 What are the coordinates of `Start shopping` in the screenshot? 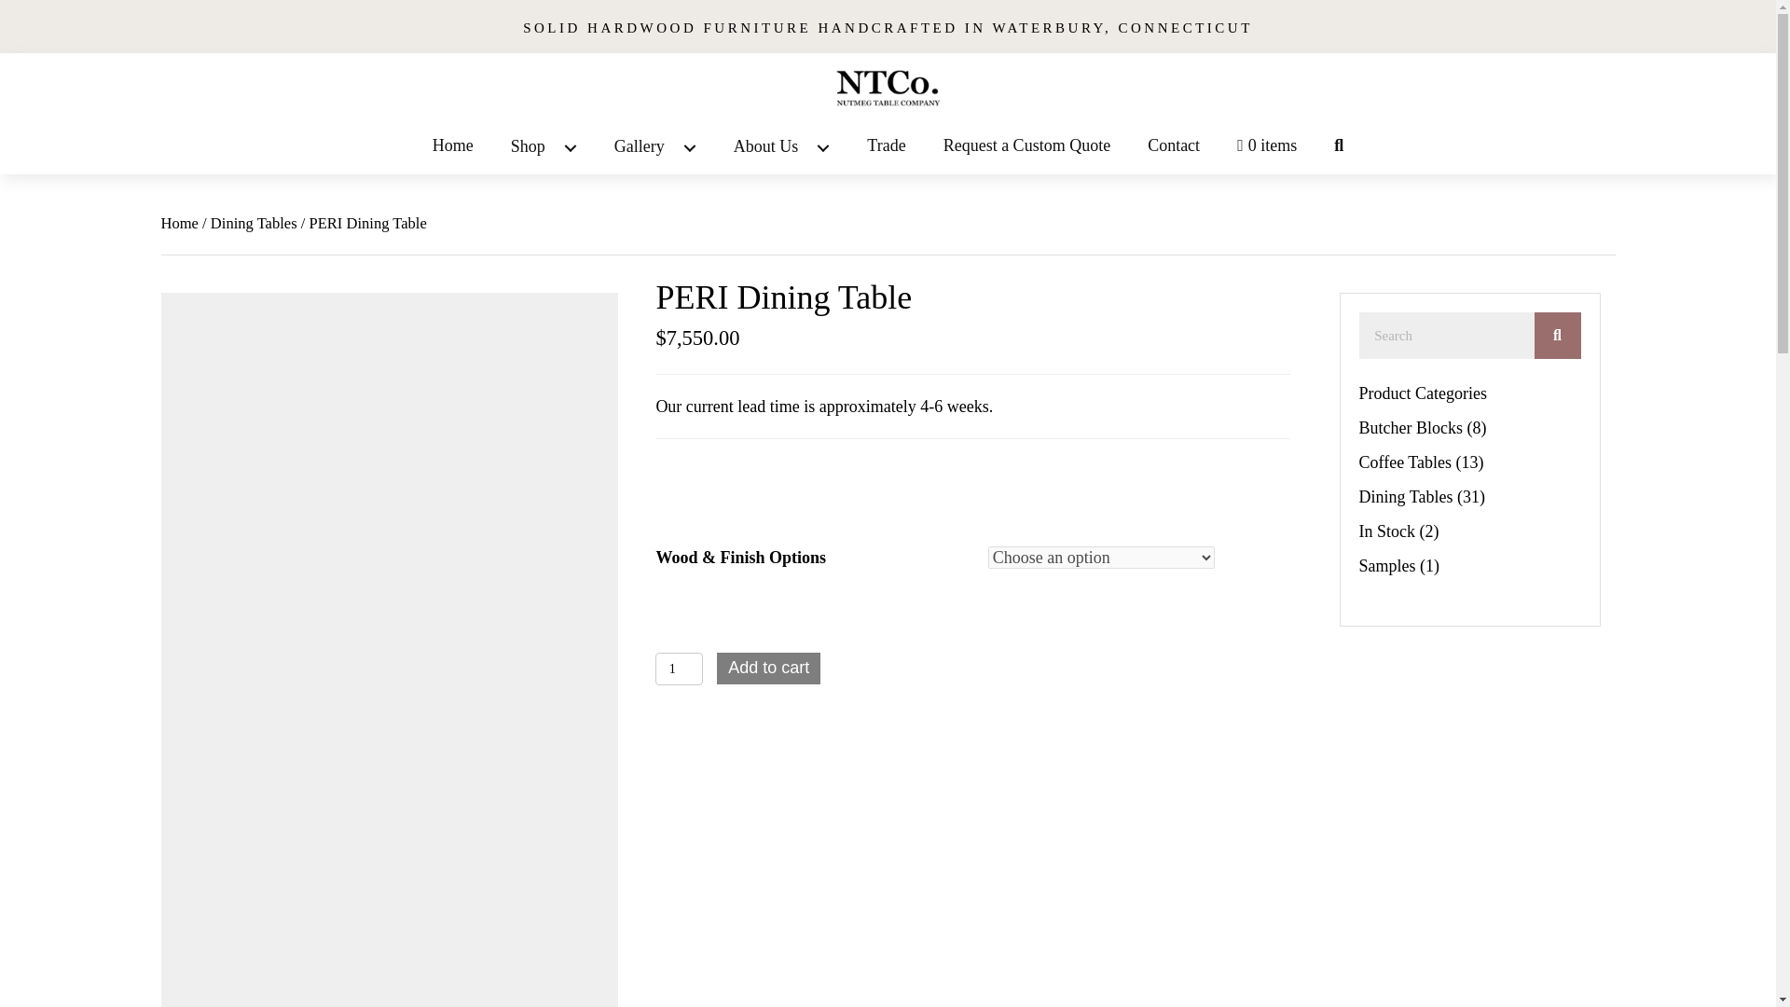 It's located at (1267, 149).